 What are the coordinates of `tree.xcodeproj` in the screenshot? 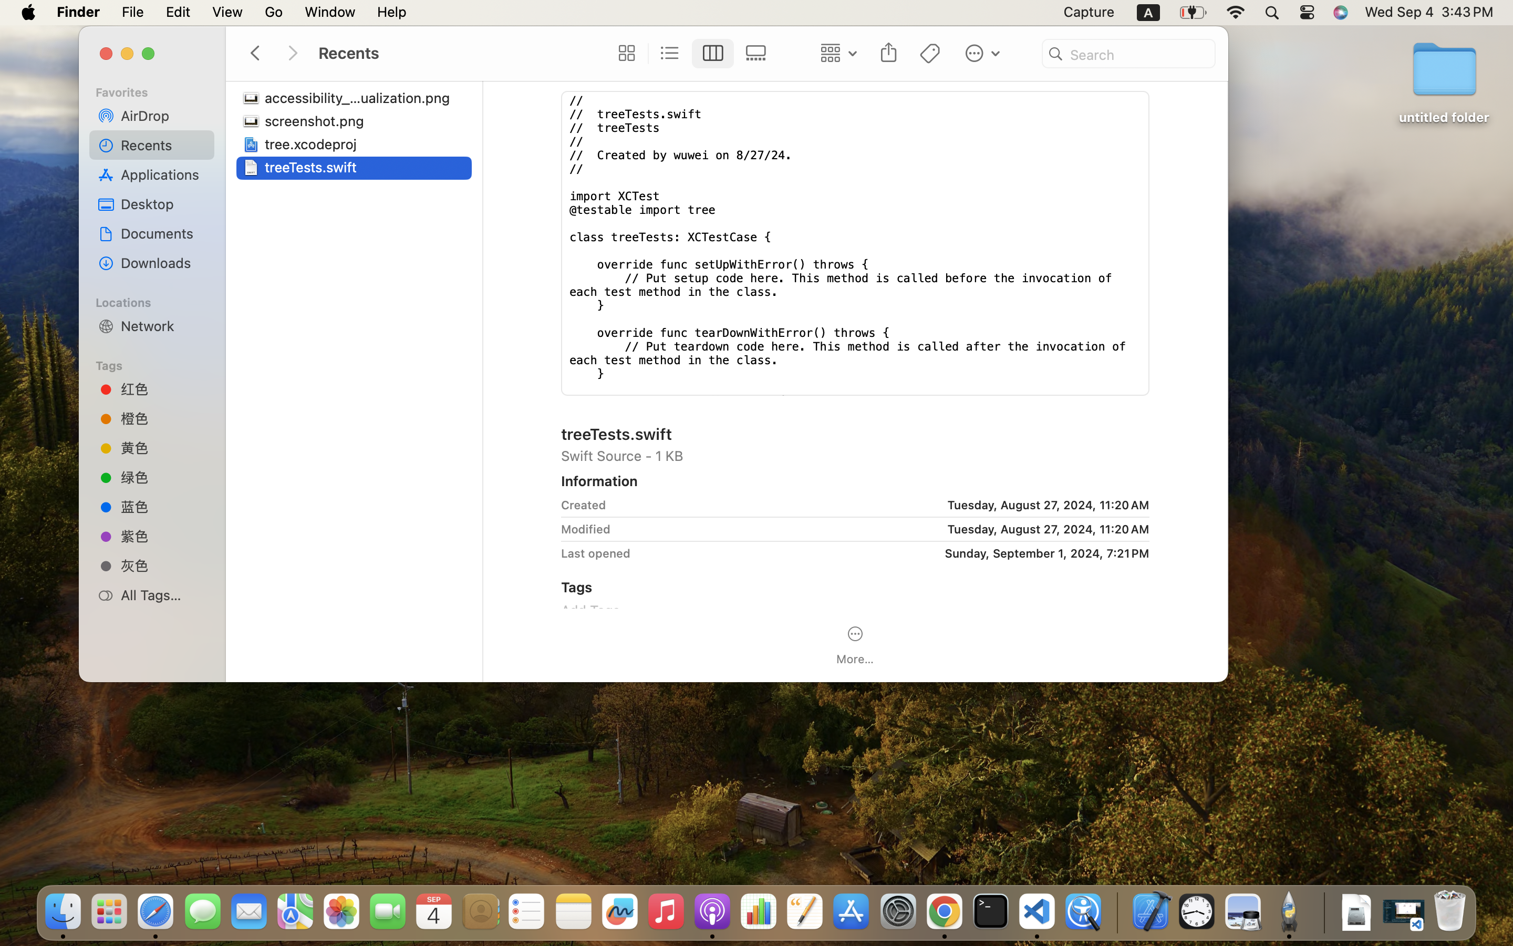 It's located at (313, 144).